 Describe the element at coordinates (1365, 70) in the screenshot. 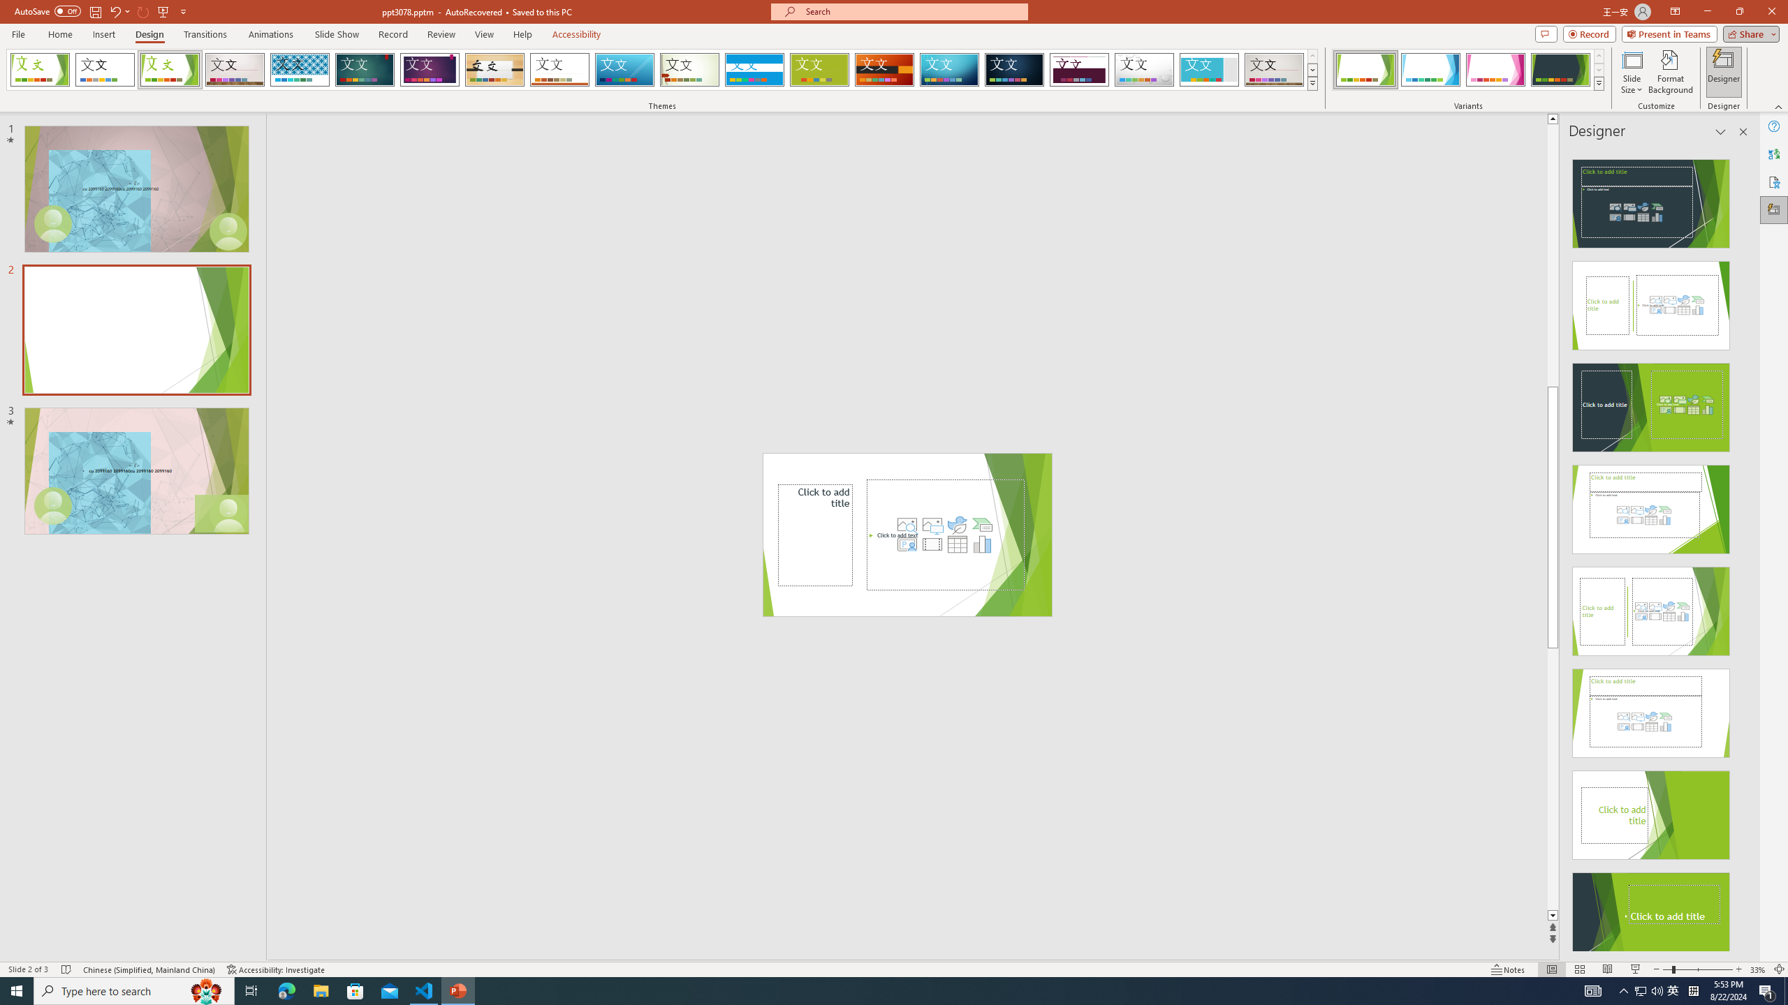

I see `Facet Variant 1` at that location.